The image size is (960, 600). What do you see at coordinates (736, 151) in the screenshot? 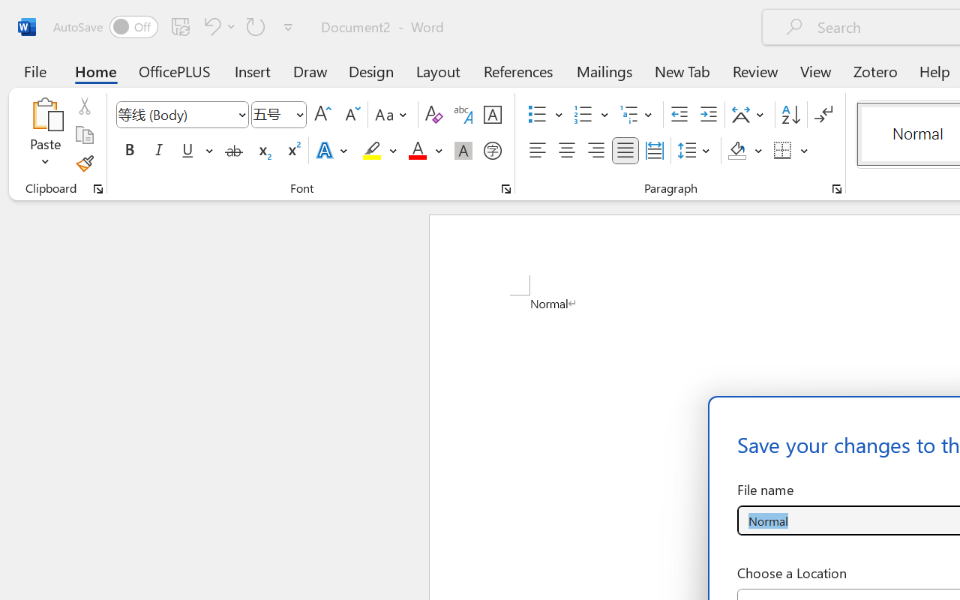
I see `Shading RGB(0, 0, 0)` at bounding box center [736, 151].